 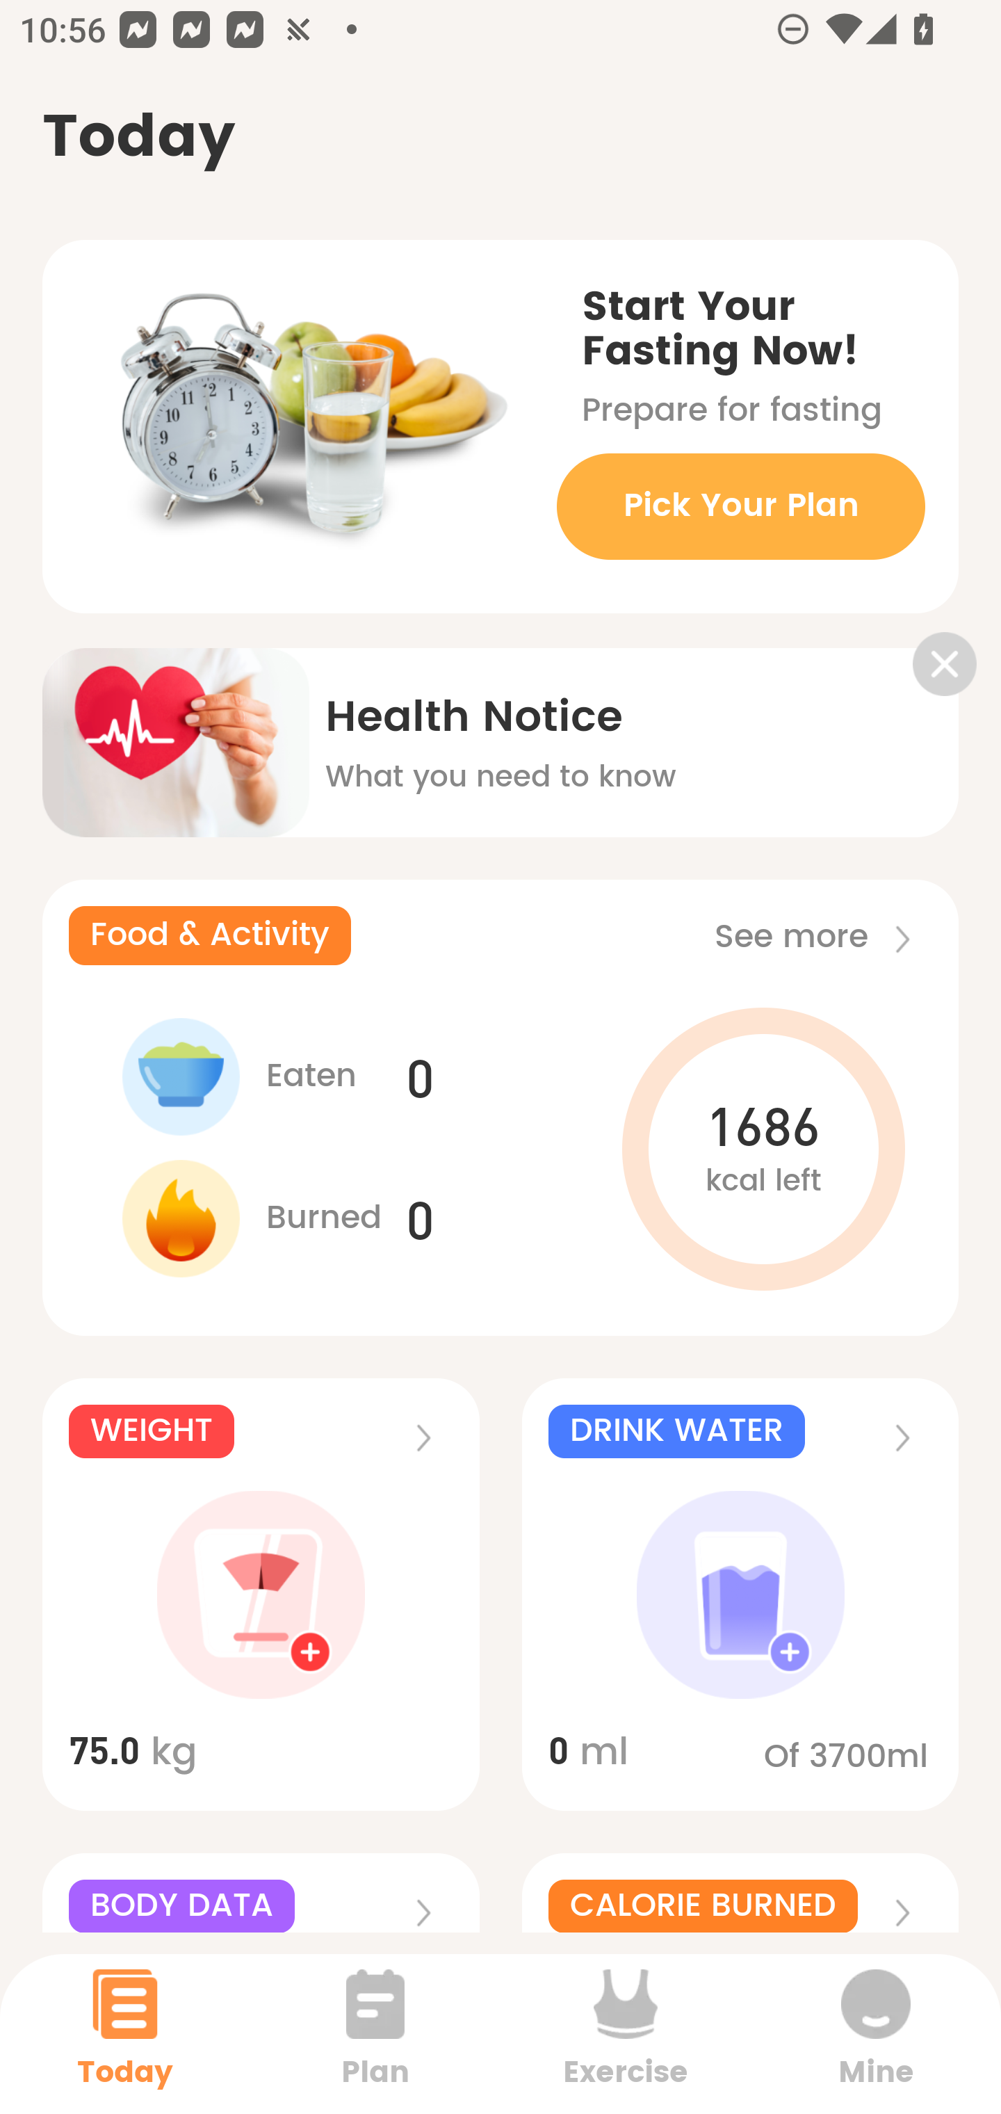 What do you see at coordinates (876, 2033) in the screenshot?
I see `Mine` at bounding box center [876, 2033].